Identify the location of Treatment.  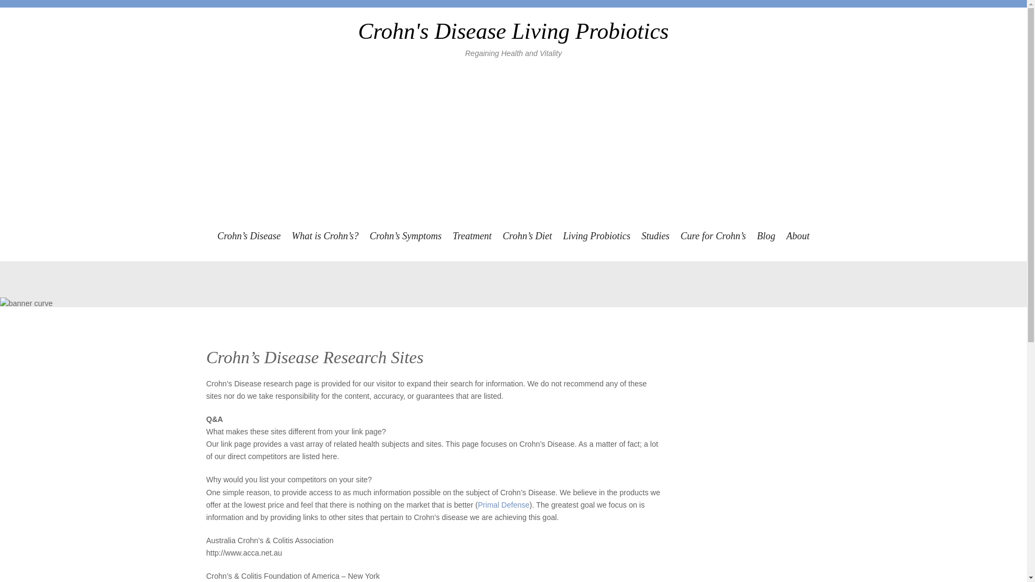
(472, 236).